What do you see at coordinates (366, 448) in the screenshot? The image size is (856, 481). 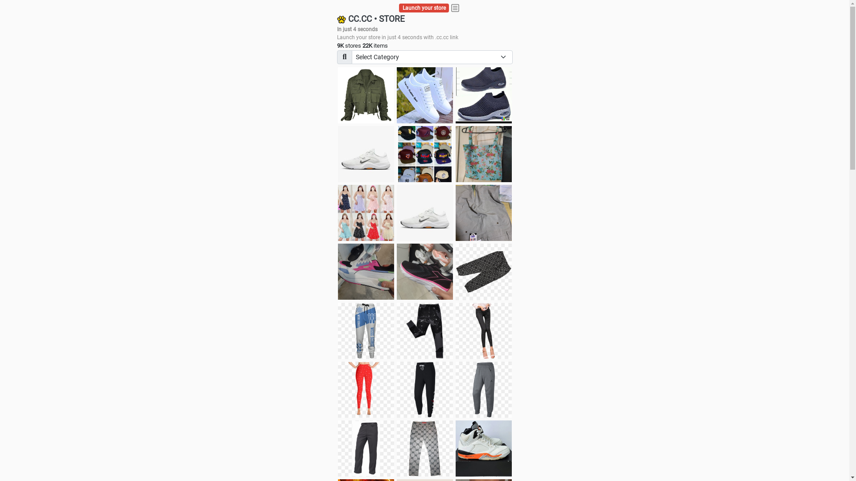 I see `Pant` at bounding box center [366, 448].